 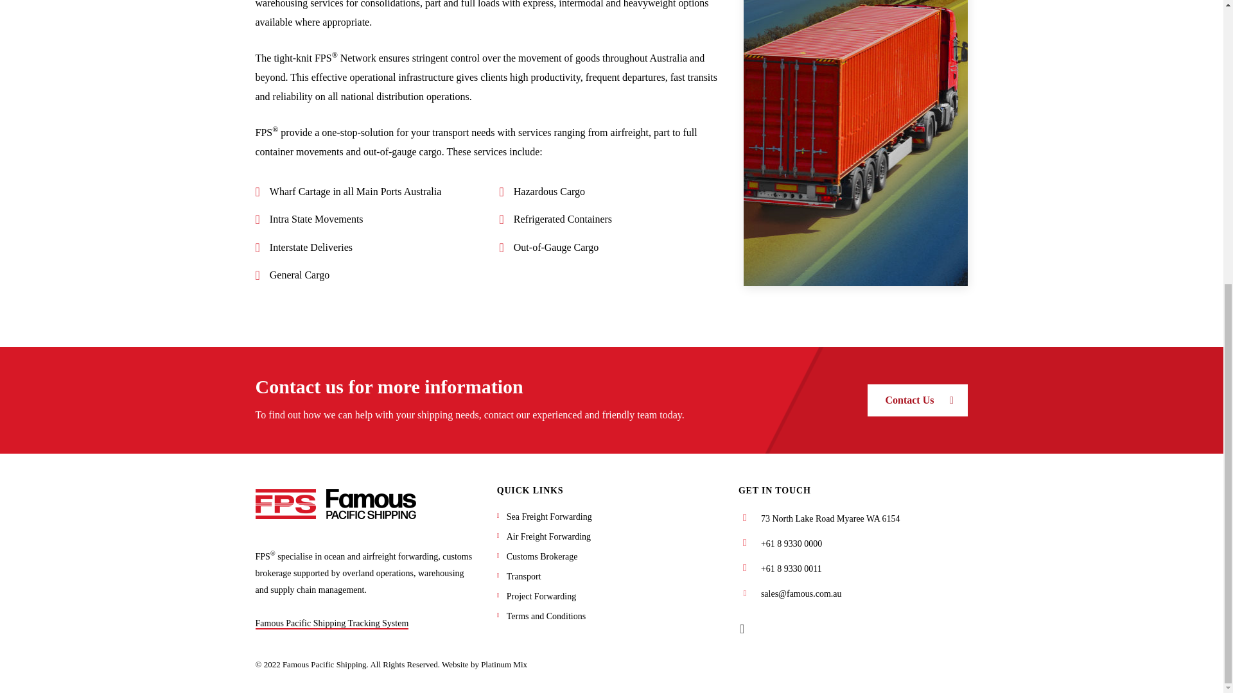 I want to click on Terms and Conditions, so click(x=546, y=616).